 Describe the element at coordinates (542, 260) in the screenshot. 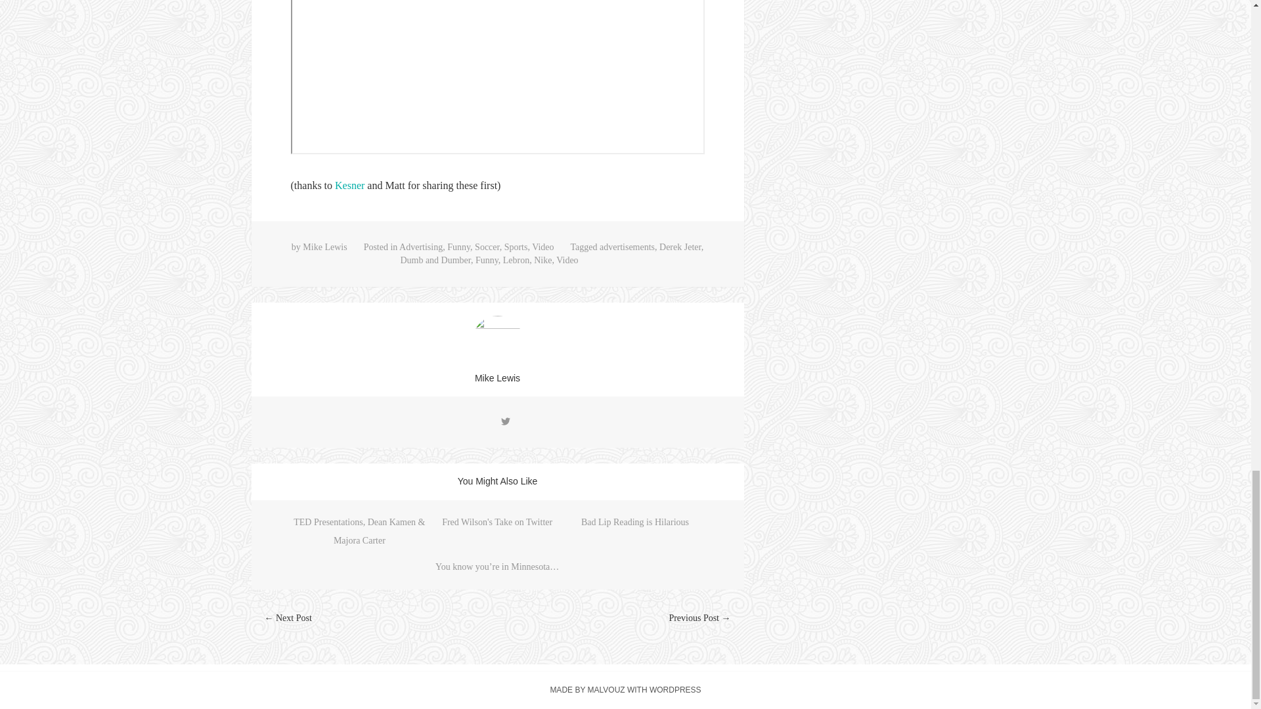

I see `Nike` at that location.